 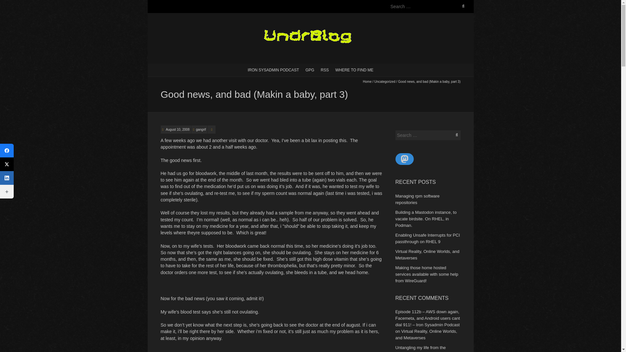 I want to click on Untangling my life from the Google ecosystem - Undrblog, so click(x=423, y=349).